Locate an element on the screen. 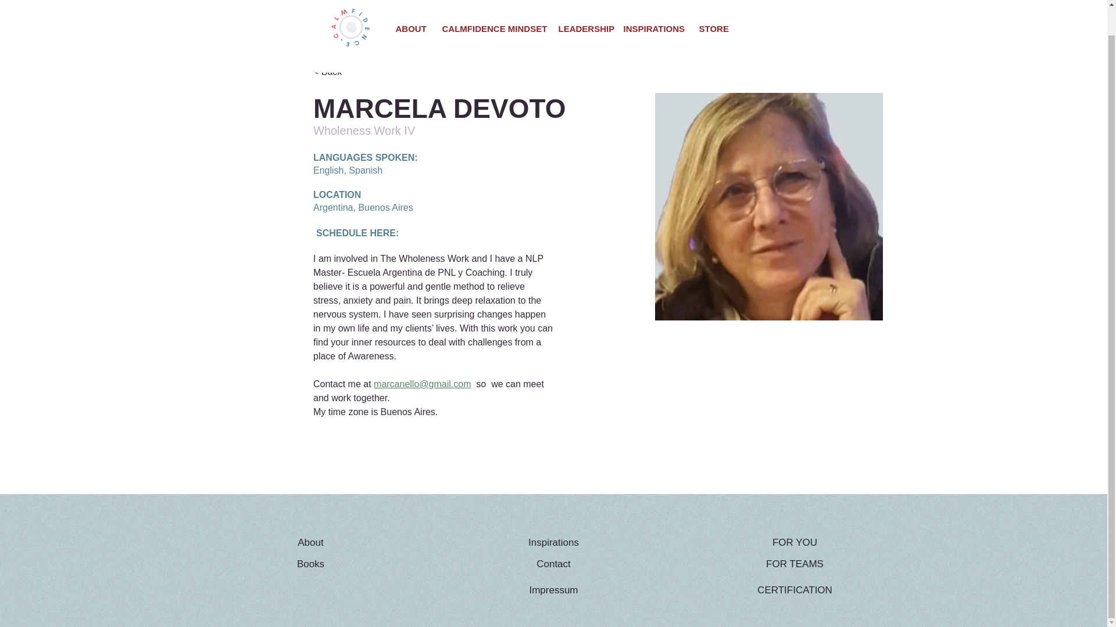 The image size is (1116, 627). CERTIFICATION is located at coordinates (795, 590).